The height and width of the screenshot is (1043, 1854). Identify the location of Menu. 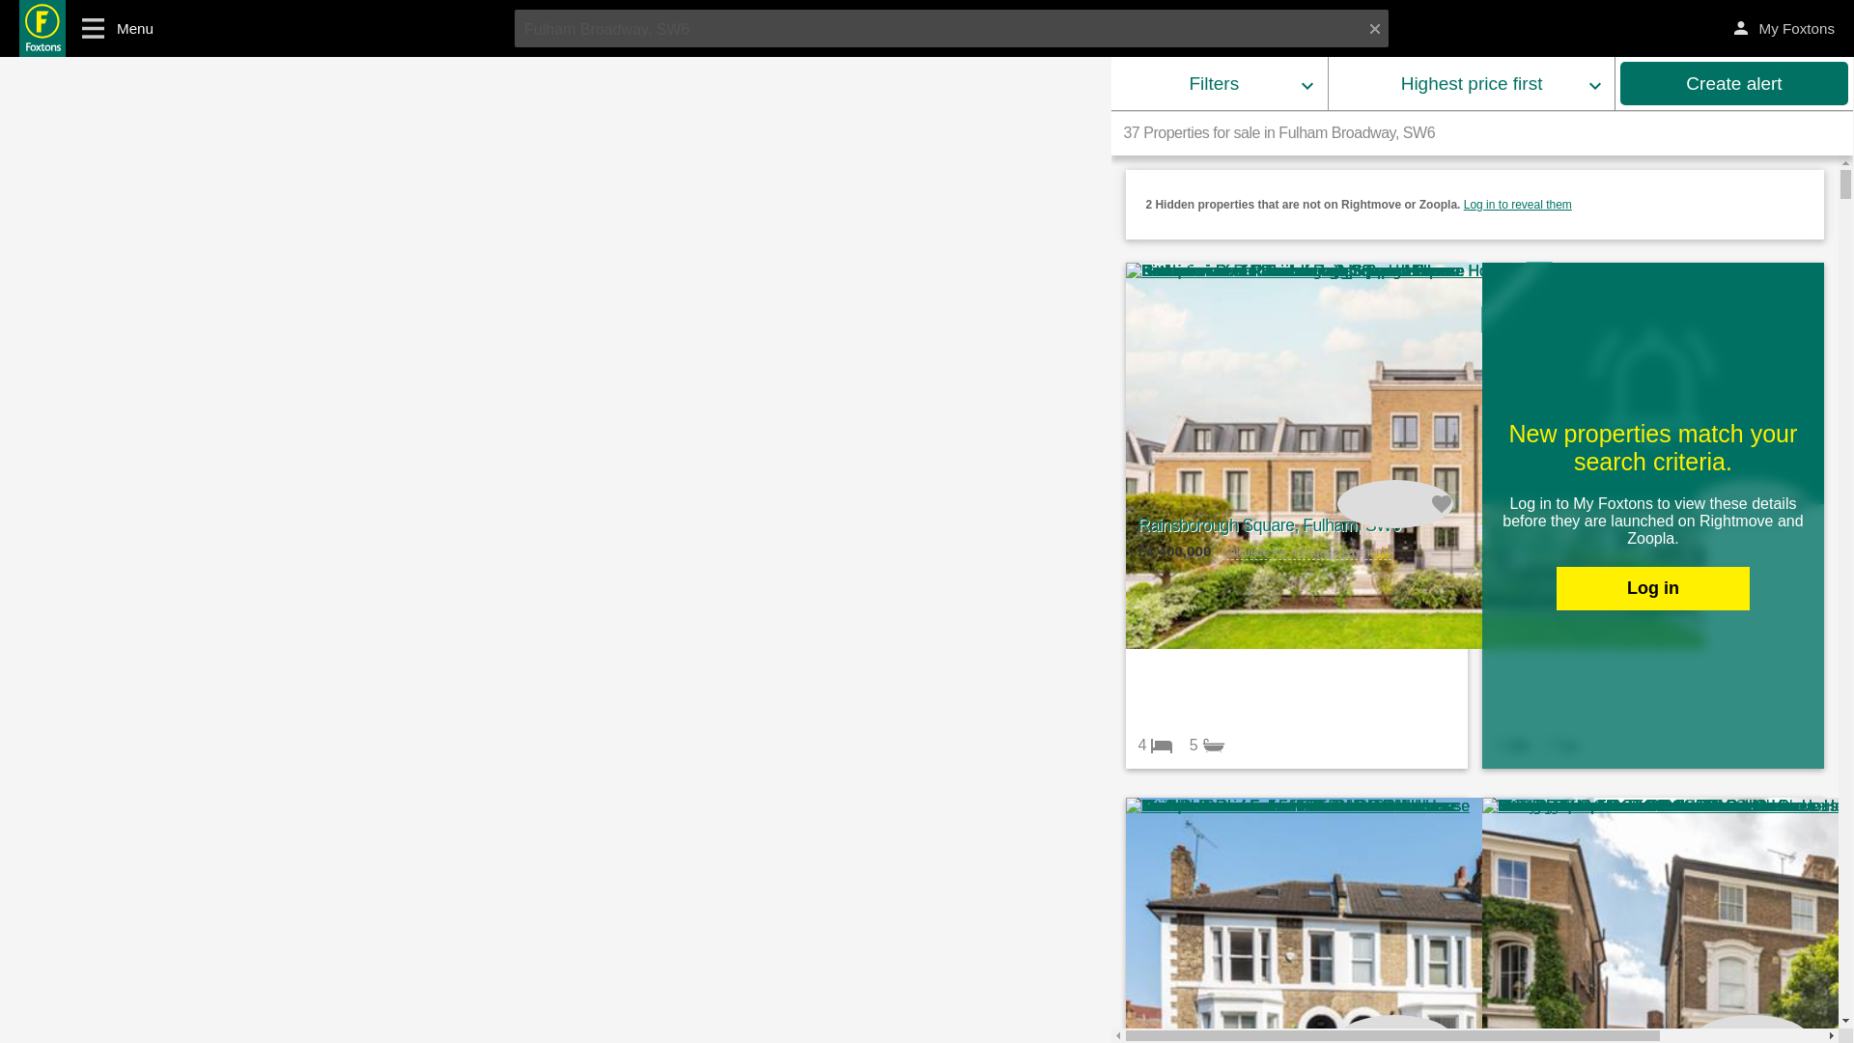
(110, 28).